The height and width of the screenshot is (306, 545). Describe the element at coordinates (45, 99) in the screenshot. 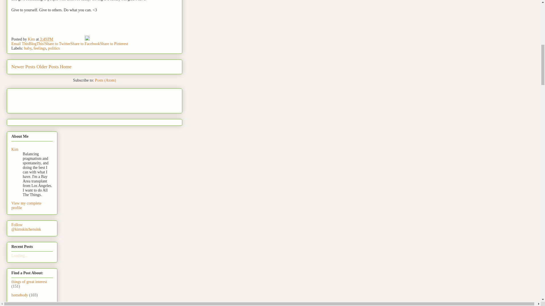

I see `Advertisement` at that location.